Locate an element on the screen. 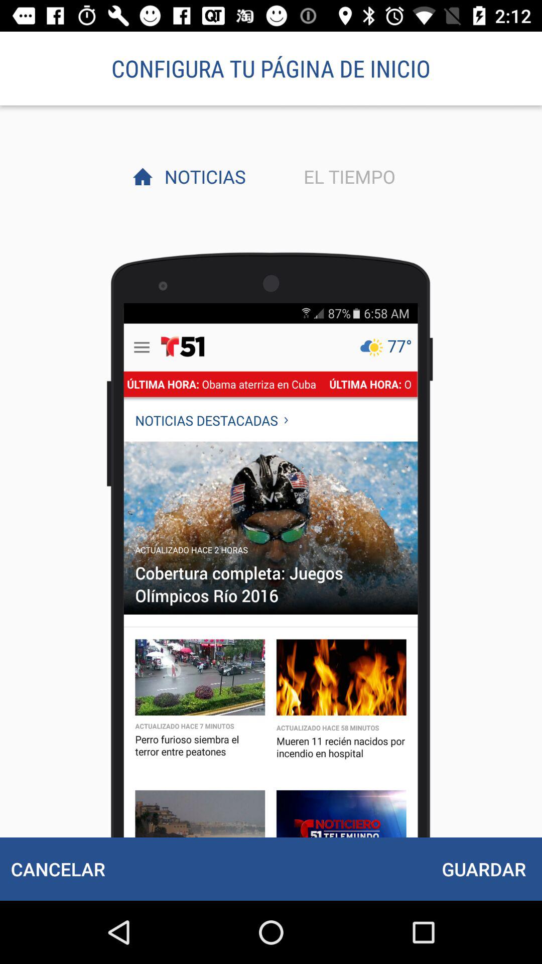 This screenshot has width=542, height=964. press the el tiempo item is located at coordinates (347, 176).